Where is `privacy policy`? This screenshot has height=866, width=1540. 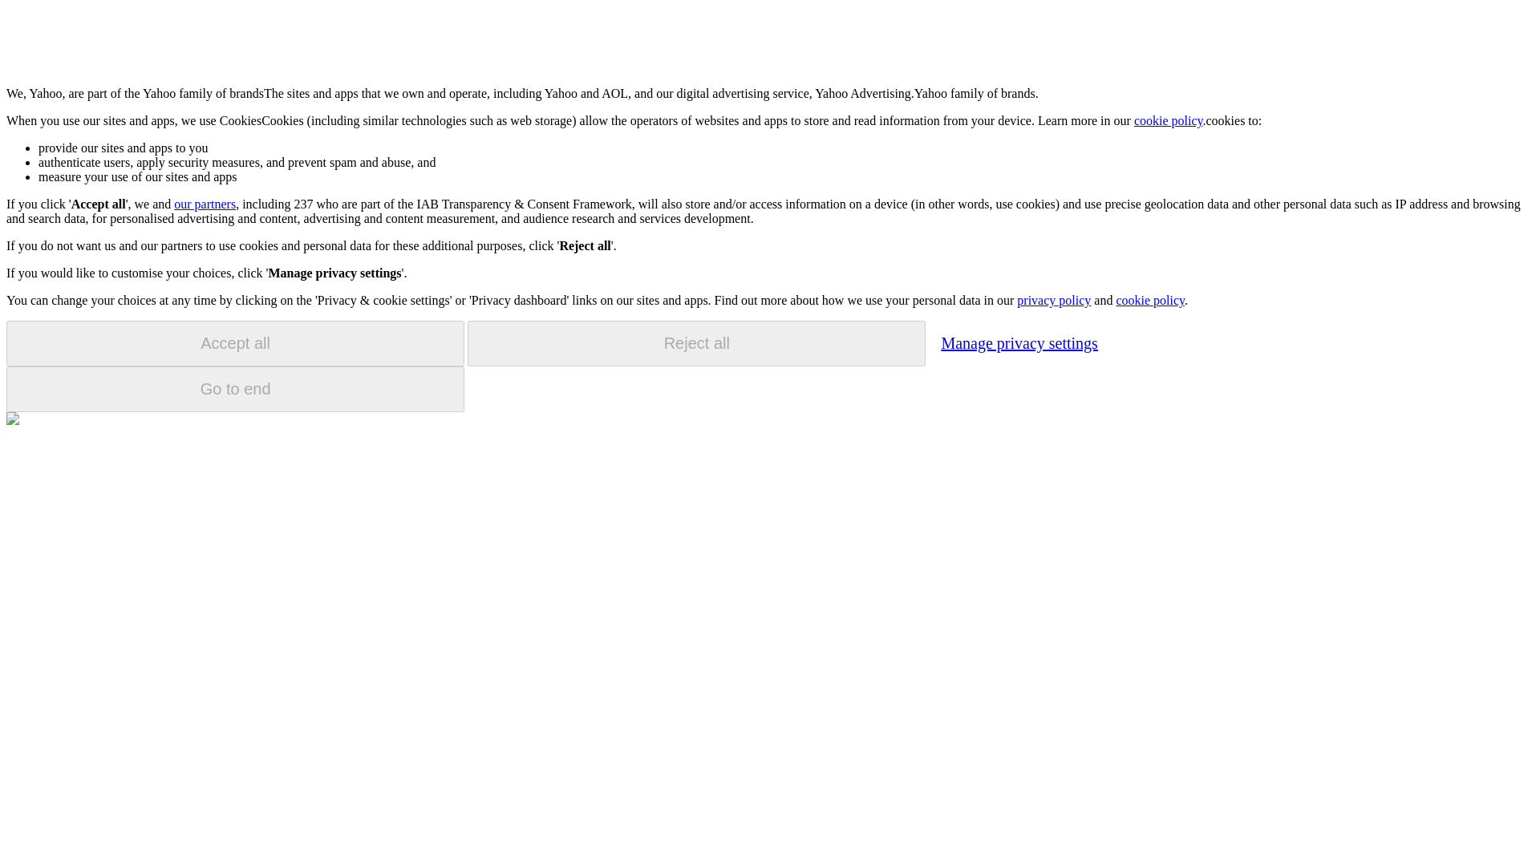
privacy policy is located at coordinates (1053, 300).